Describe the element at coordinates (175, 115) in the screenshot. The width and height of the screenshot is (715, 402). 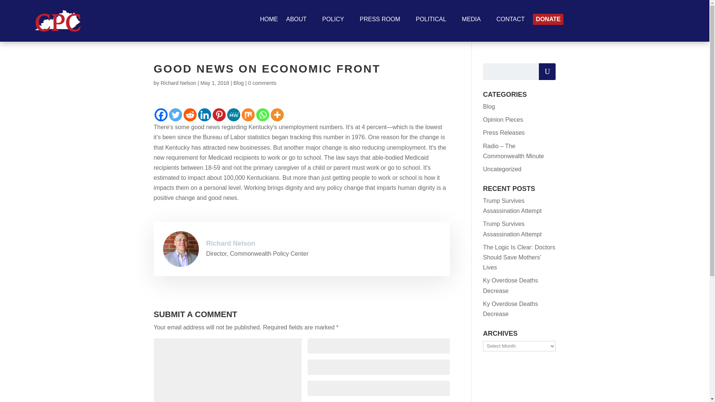
I see `Twitter` at that location.